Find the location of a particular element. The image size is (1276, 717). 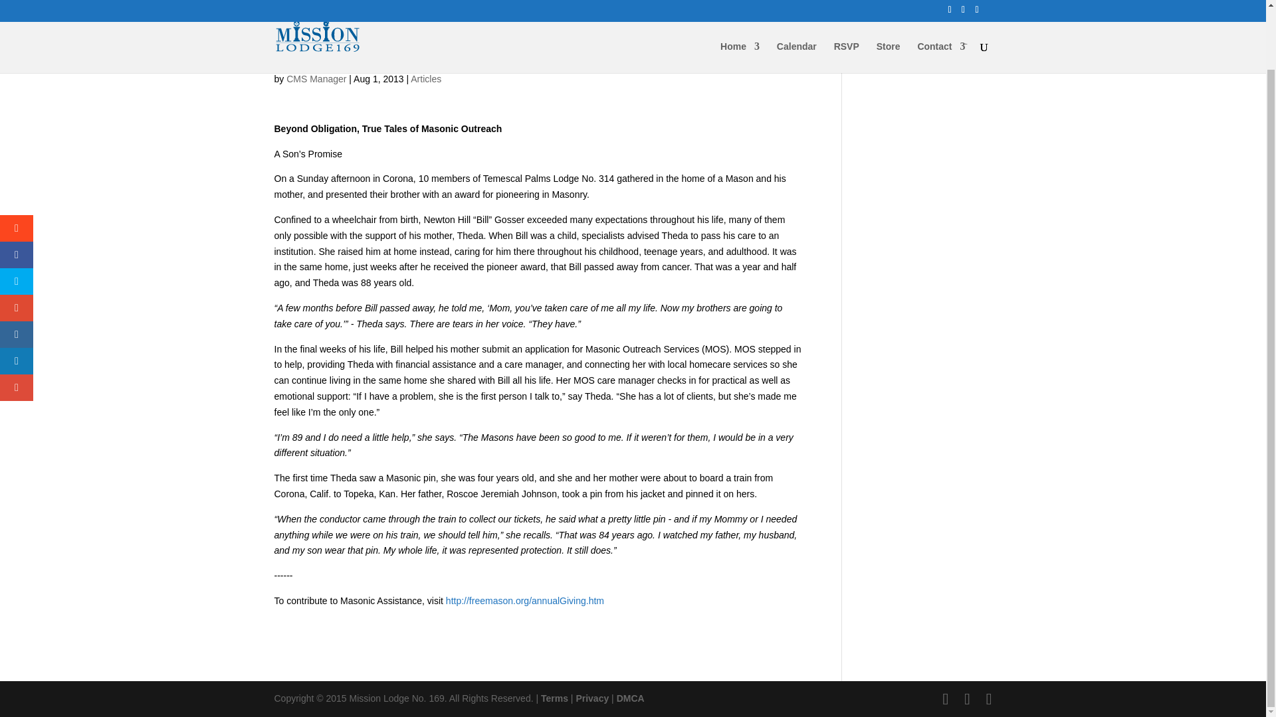

Calendar is located at coordinates (796, 3).